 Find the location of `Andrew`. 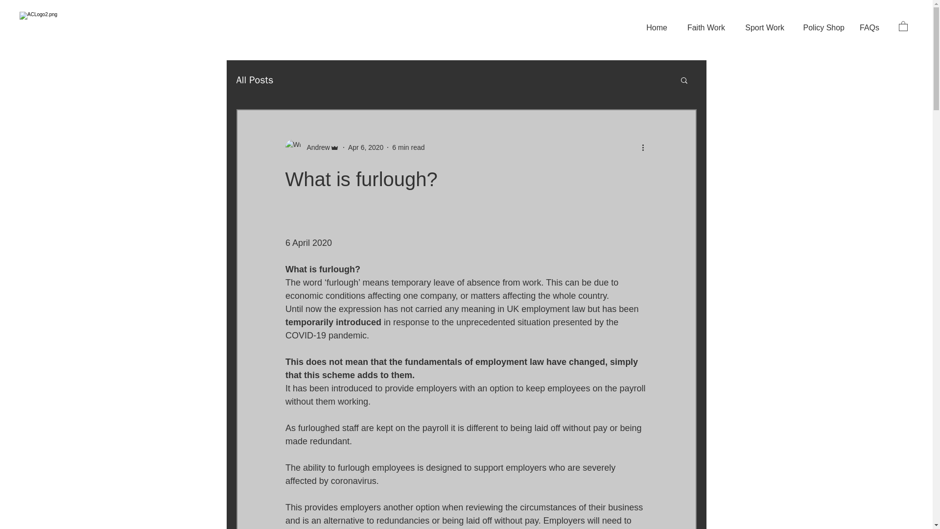

Andrew is located at coordinates (315, 147).